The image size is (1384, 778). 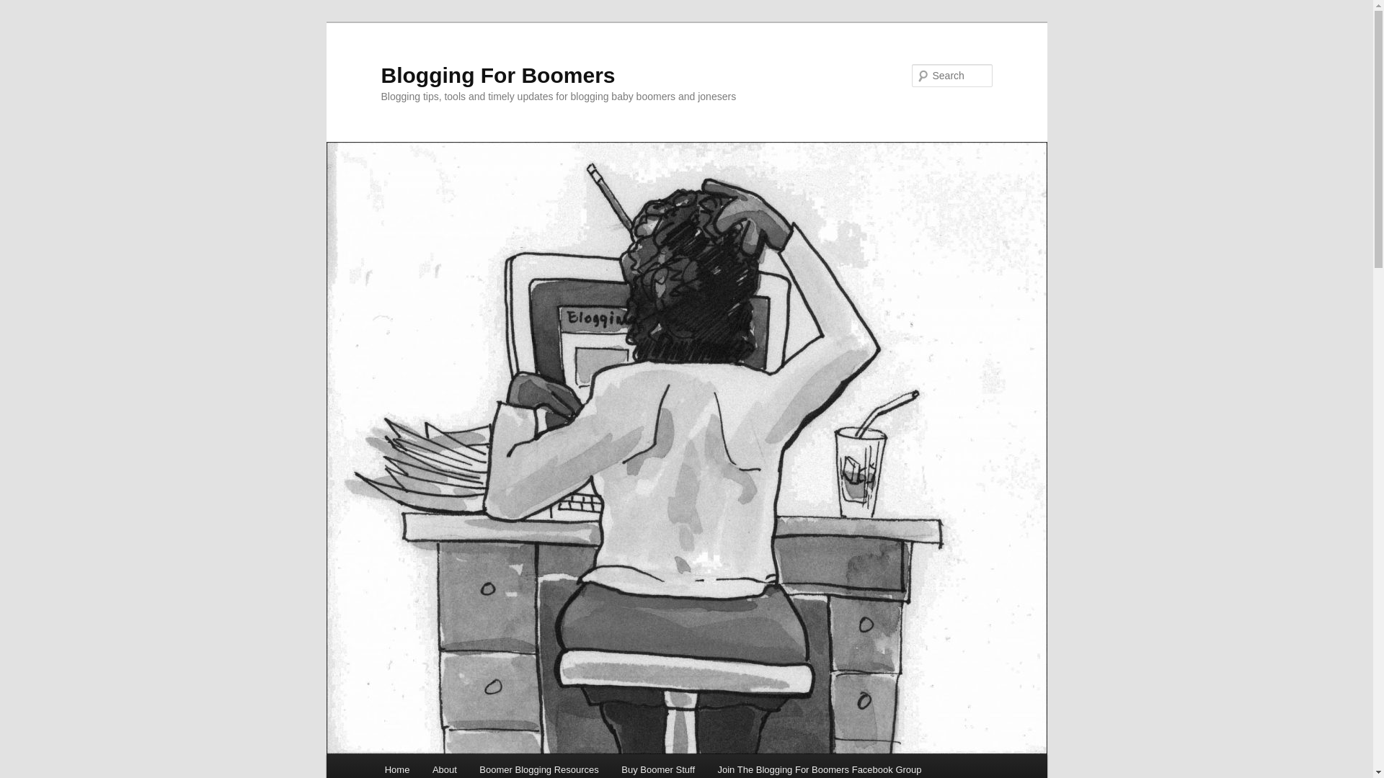 I want to click on Search, so click(x=23, y=8).